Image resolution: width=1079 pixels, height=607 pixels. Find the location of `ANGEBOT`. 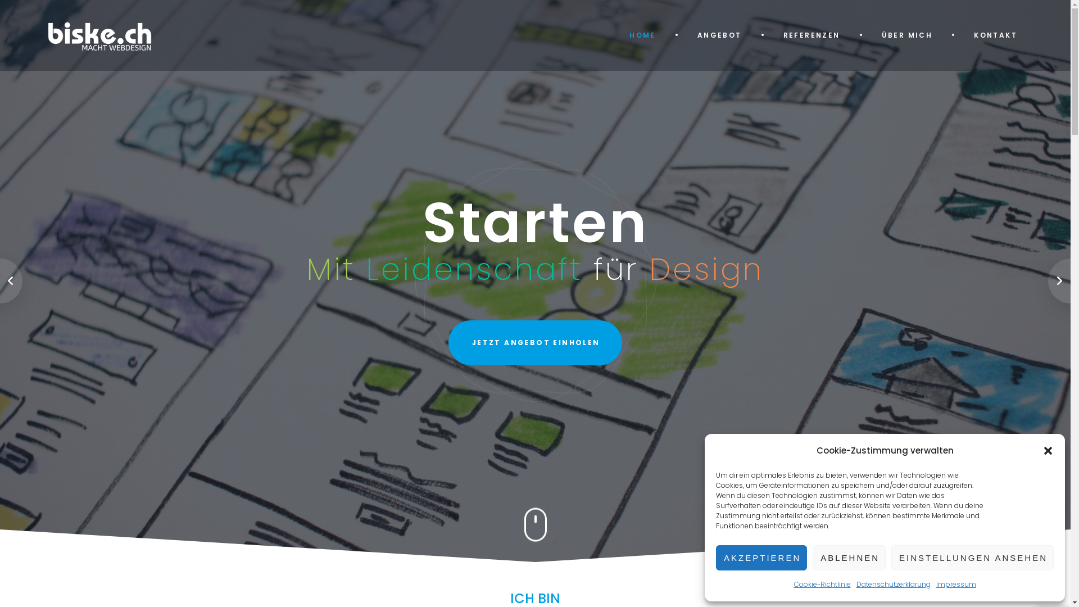

ANGEBOT is located at coordinates (720, 35).